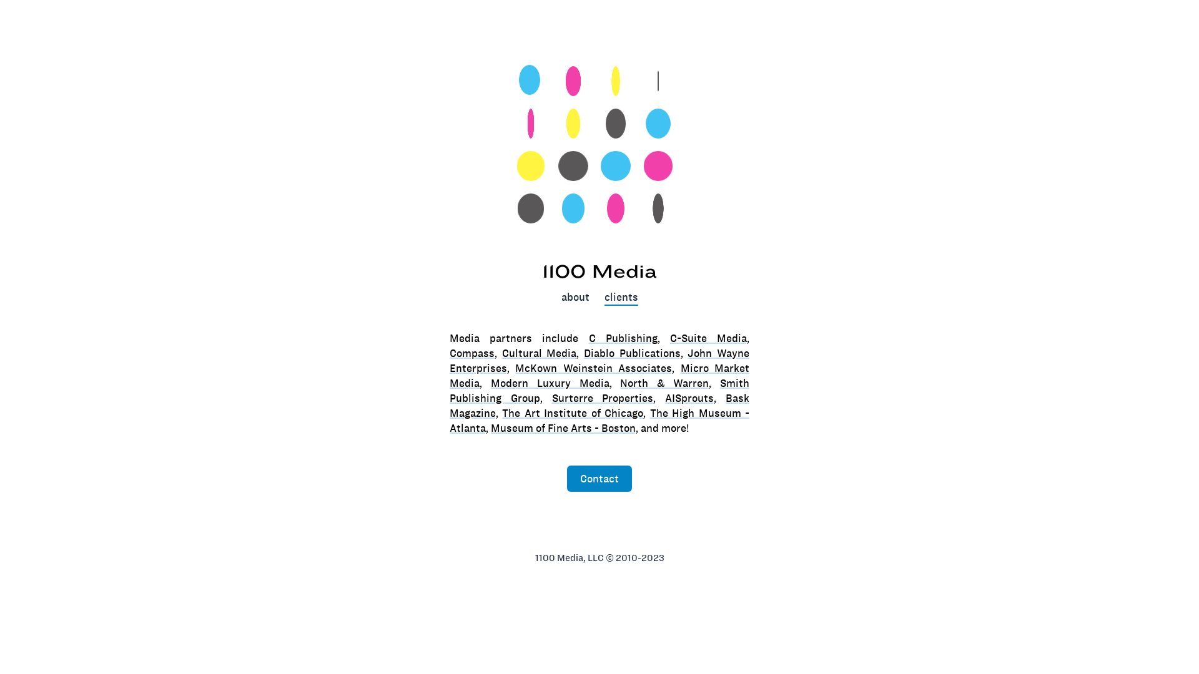 The image size is (1199, 674). I want to click on Modern Luxury Media,, so click(551, 383).